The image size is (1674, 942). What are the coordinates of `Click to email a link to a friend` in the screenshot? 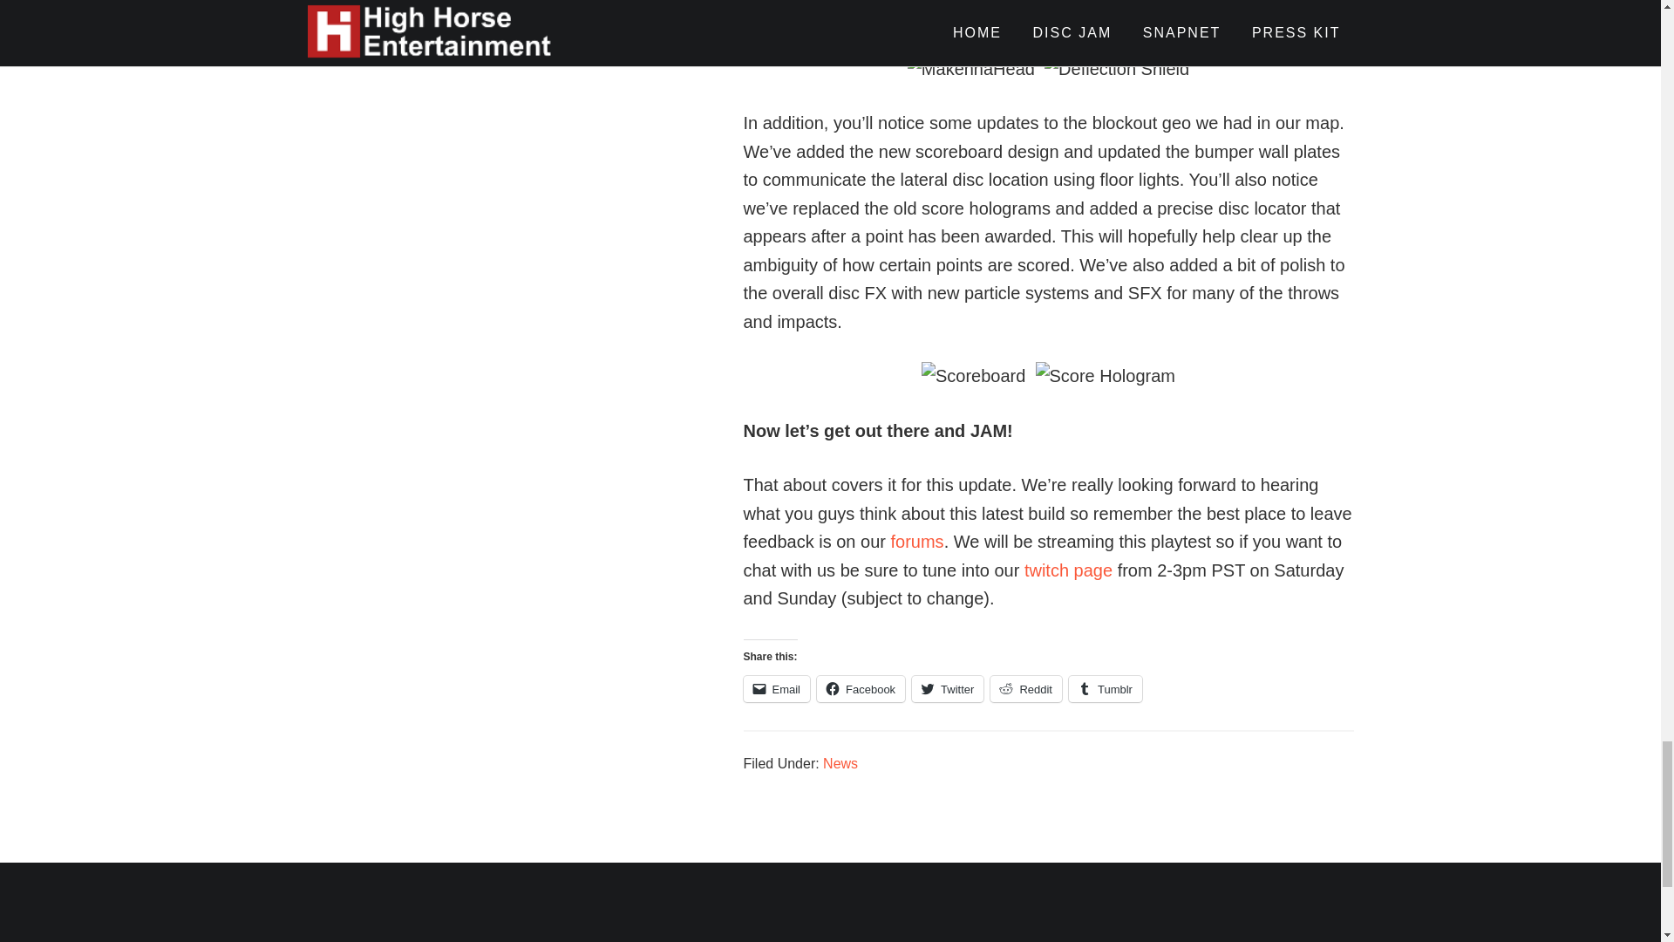 It's located at (776, 689).